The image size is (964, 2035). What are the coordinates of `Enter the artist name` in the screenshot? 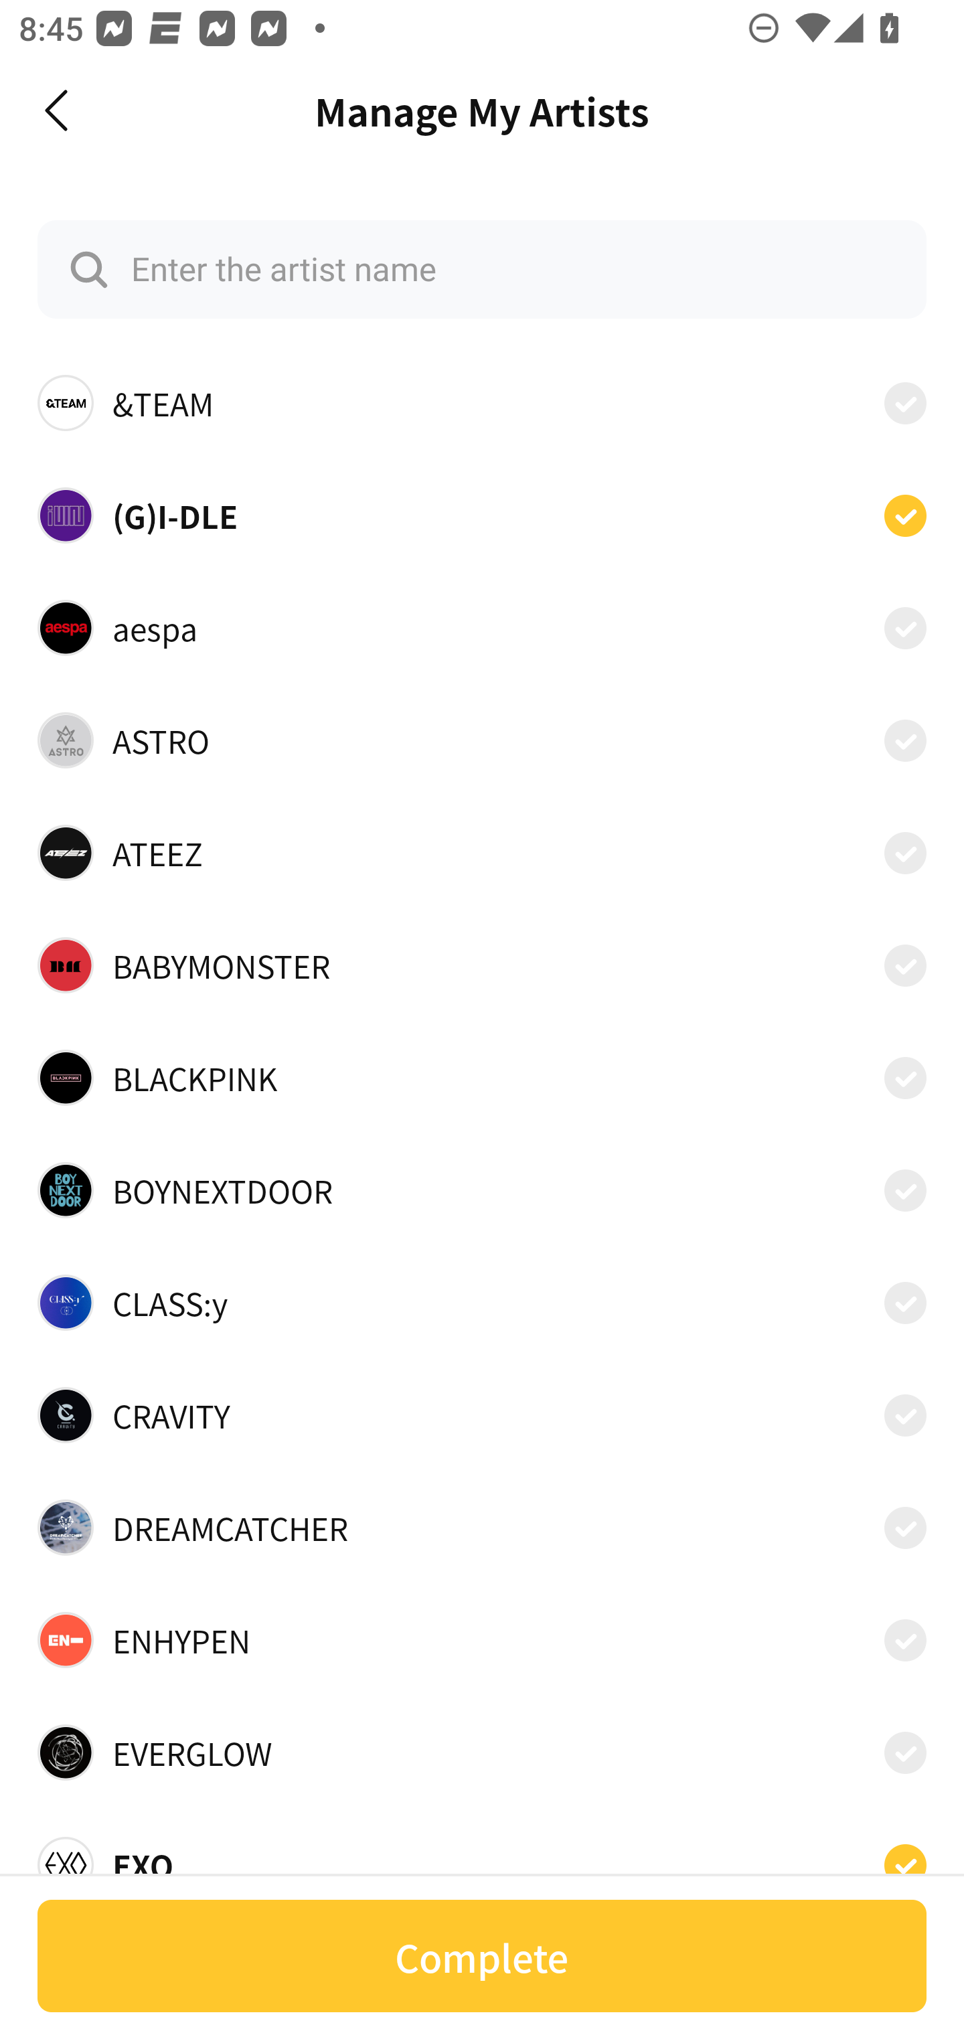 It's located at (482, 269).